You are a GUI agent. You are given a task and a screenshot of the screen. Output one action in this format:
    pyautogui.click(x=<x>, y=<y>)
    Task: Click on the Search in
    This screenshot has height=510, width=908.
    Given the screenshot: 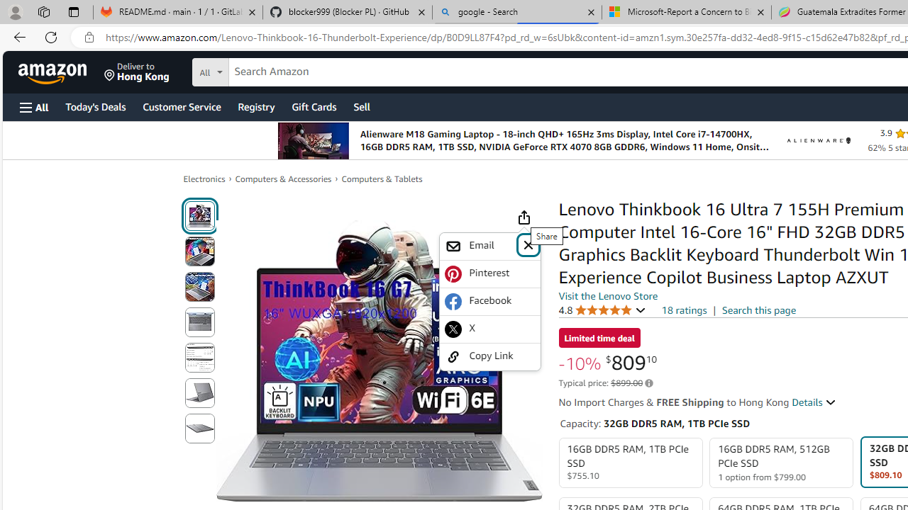 What is the action you would take?
    pyautogui.click(x=263, y=70)
    